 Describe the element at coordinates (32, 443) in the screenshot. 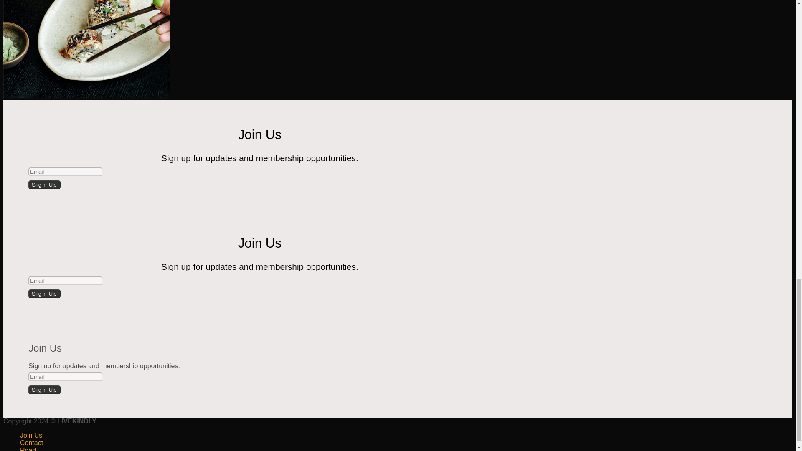

I see `Contact` at that location.